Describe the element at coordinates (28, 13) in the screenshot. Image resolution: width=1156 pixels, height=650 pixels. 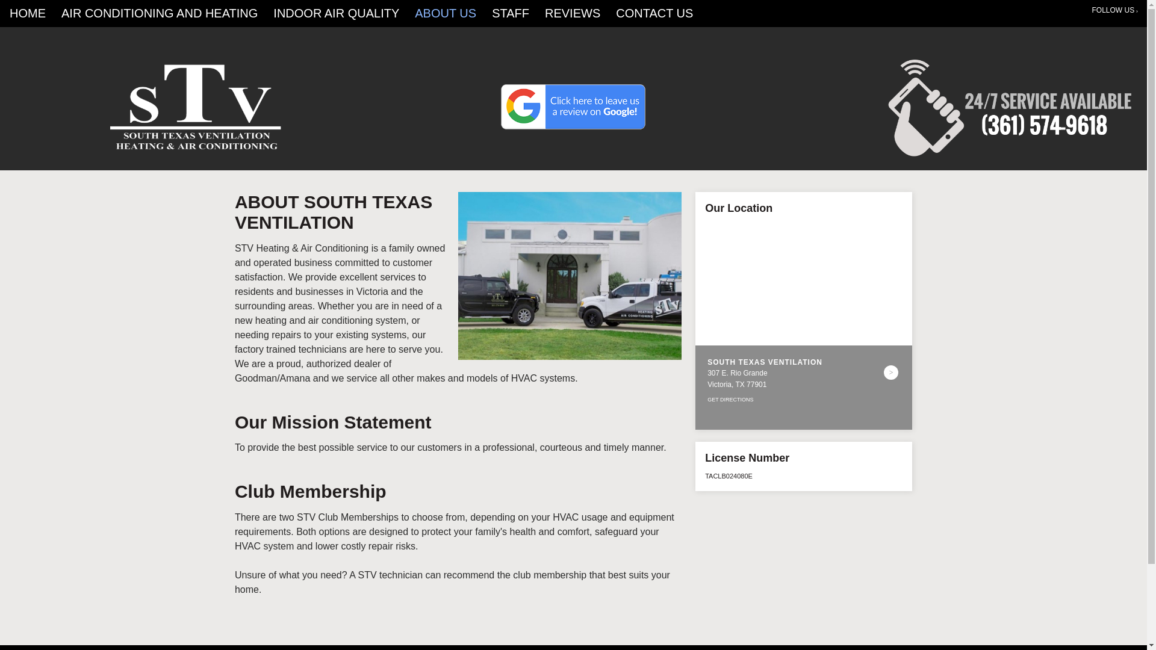
I see `HOME` at that location.